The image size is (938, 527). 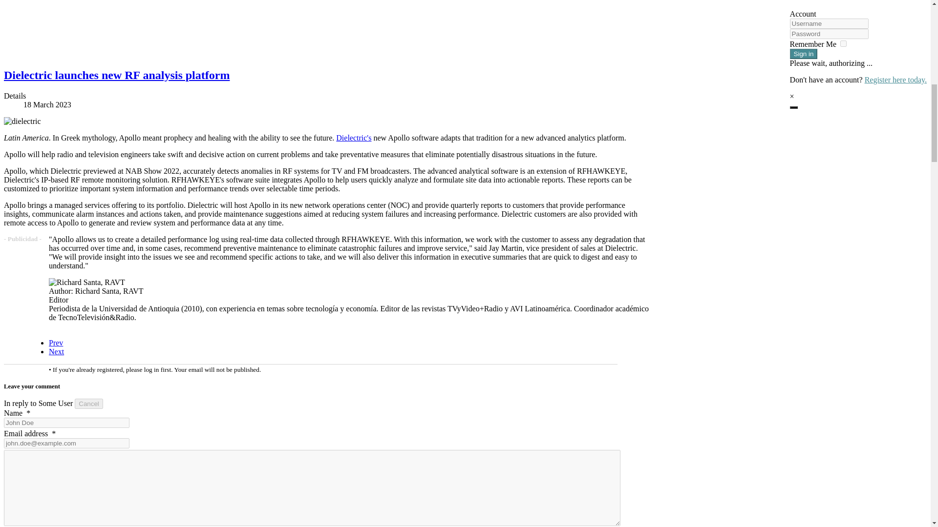 What do you see at coordinates (116, 75) in the screenshot?
I see `Dielectric launches new RF analysis platform` at bounding box center [116, 75].